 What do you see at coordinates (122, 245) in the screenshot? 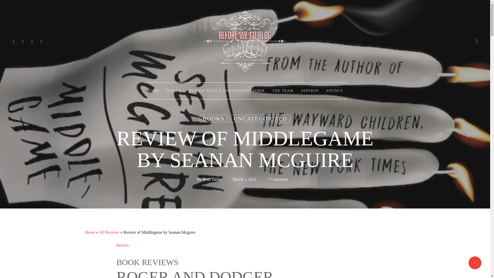
I see `Review` at bounding box center [122, 245].